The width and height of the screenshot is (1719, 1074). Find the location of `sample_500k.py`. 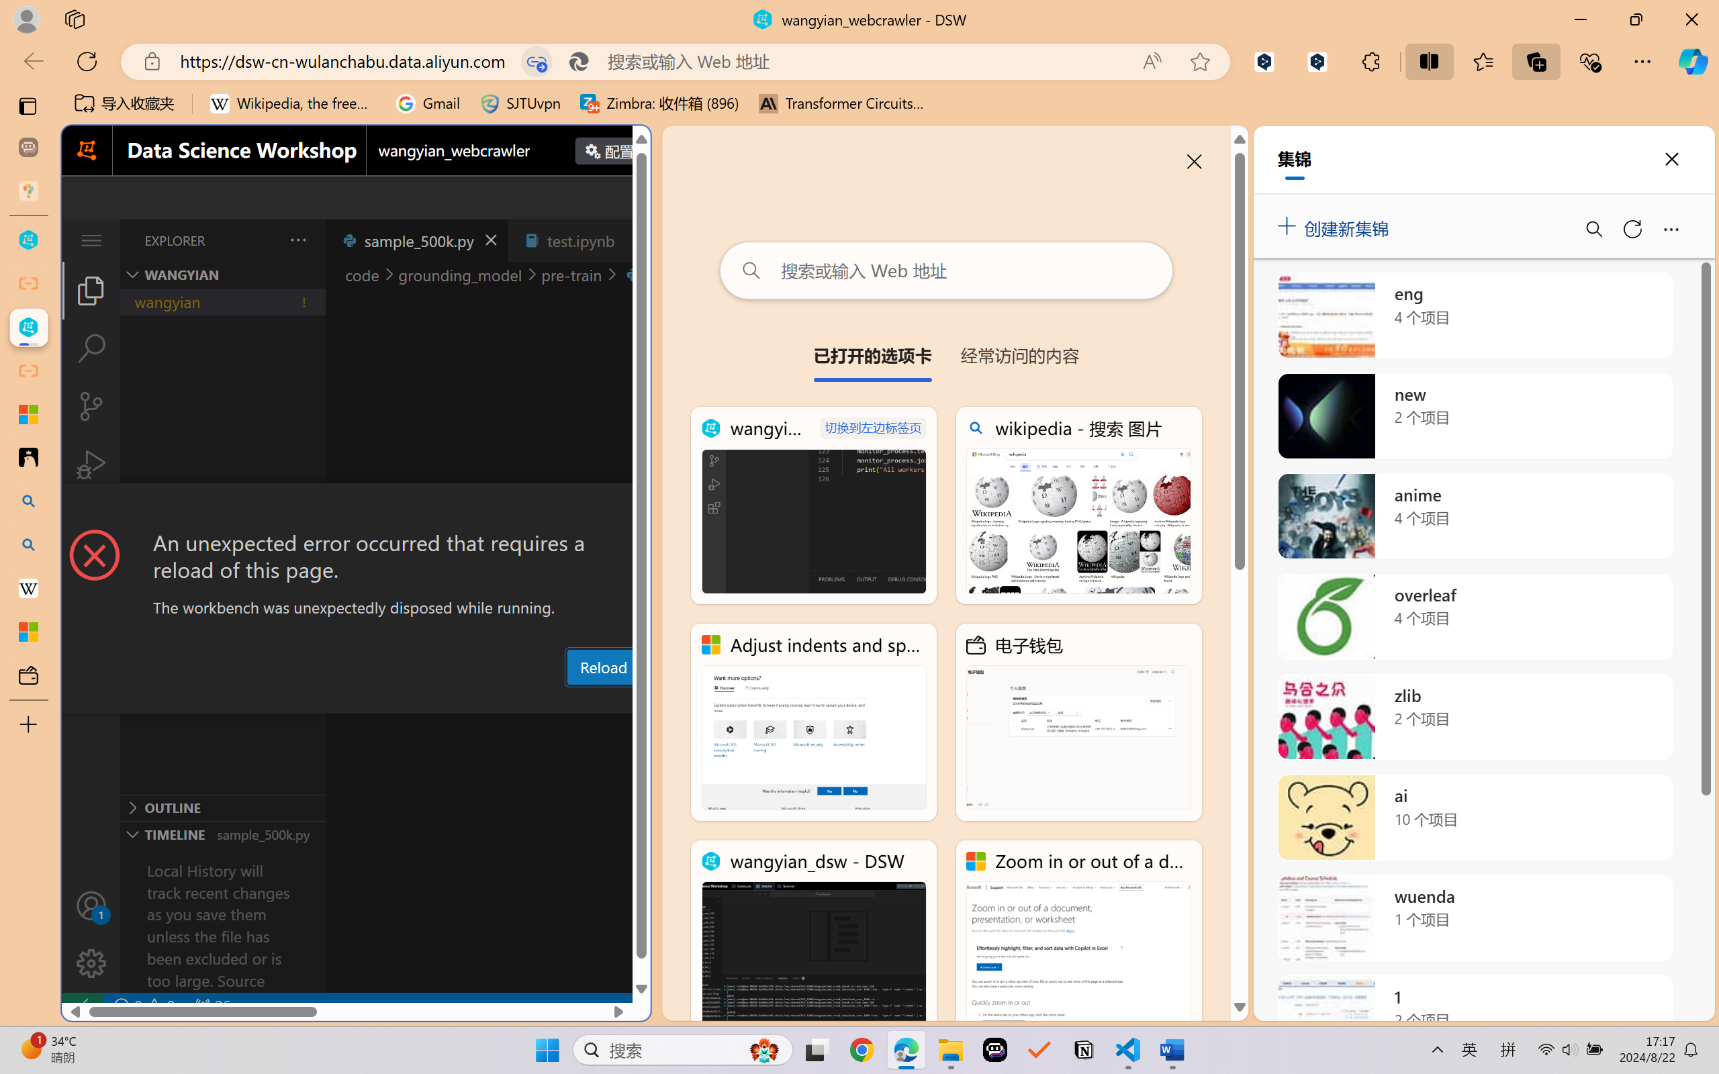

sample_500k.py is located at coordinates (416, 240).